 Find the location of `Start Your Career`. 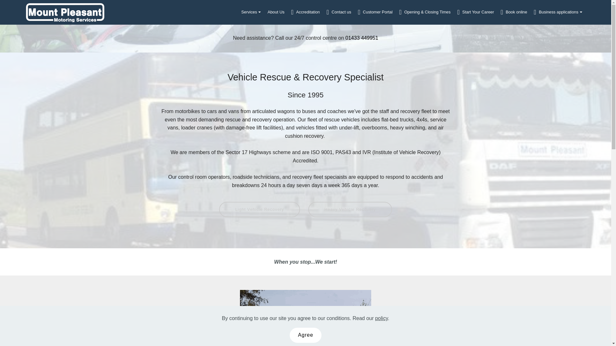

Start Your Career is located at coordinates (475, 12).